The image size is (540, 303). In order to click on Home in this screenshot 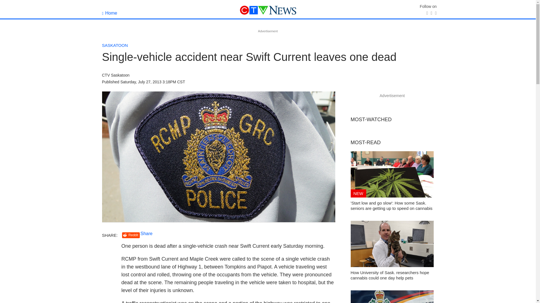, I will do `click(109, 13)`.